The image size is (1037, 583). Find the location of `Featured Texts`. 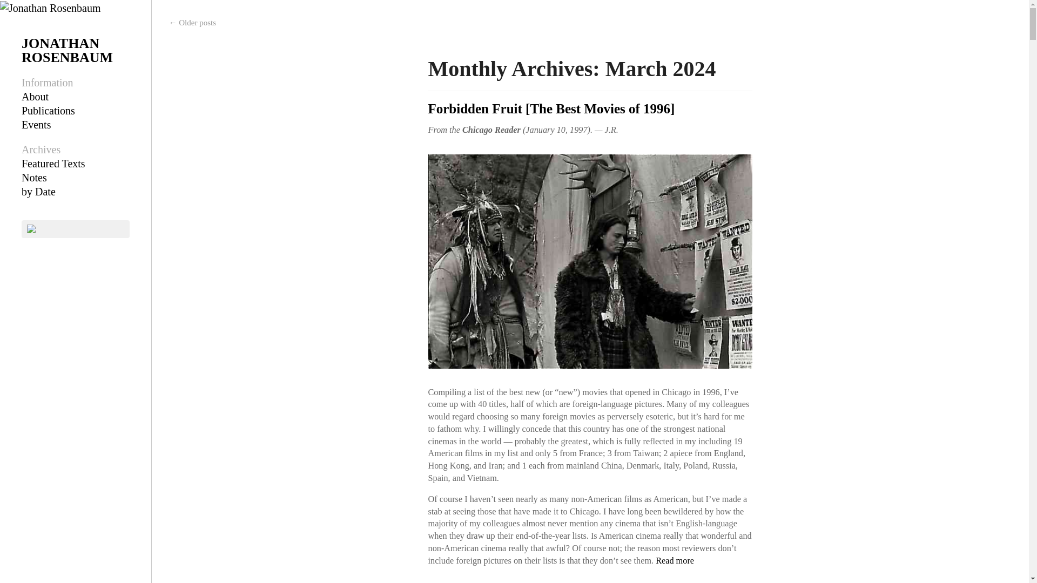

Featured Texts is located at coordinates (53, 163).